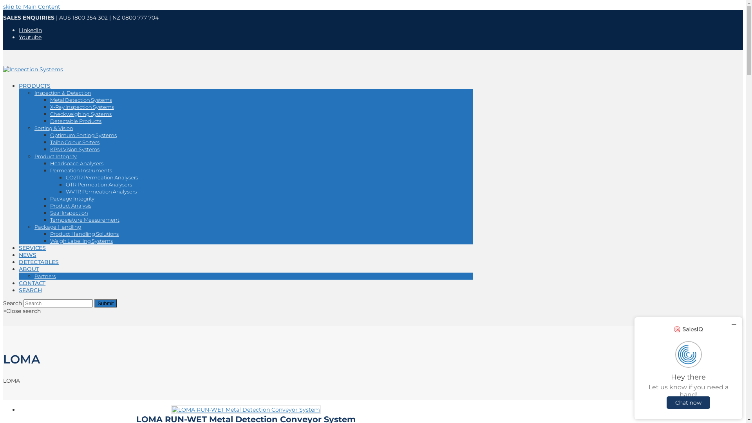 This screenshot has width=752, height=423. Describe the element at coordinates (81, 114) in the screenshot. I see `Checkweighing Systems` at that location.